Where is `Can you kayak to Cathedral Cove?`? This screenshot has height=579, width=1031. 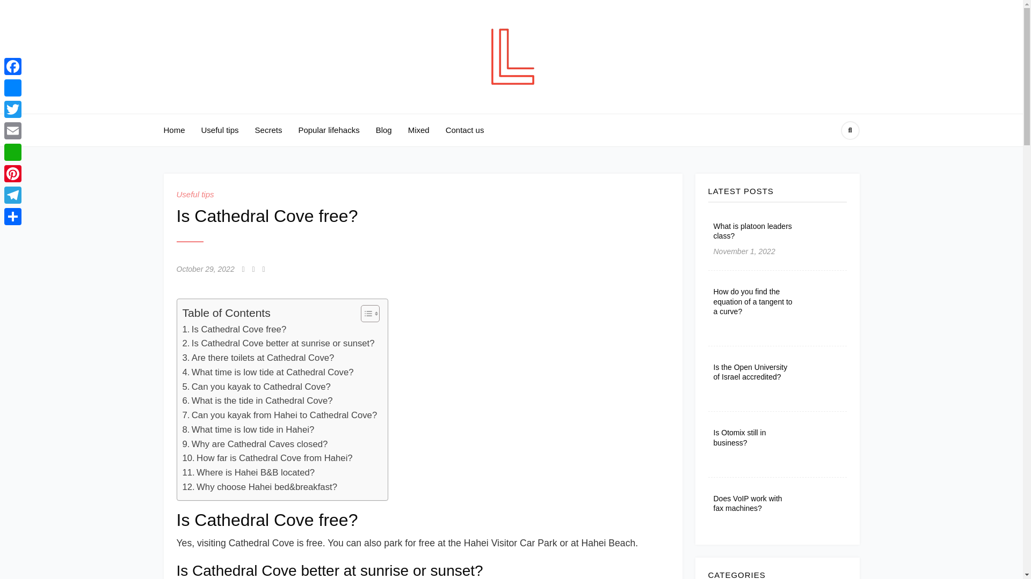
Can you kayak to Cathedral Cove? is located at coordinates (257, 387).